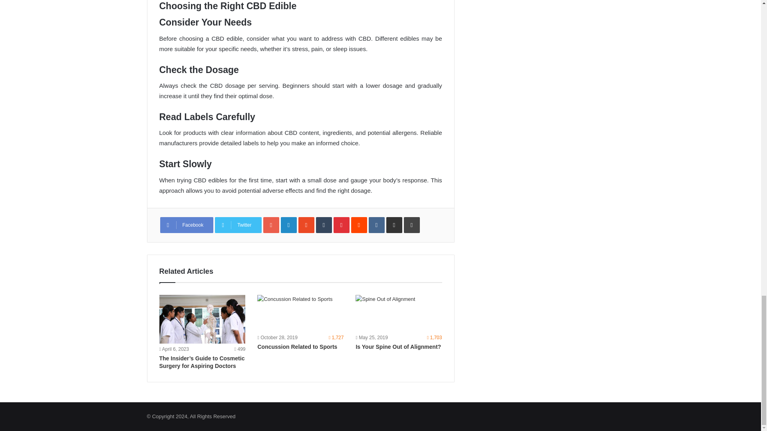 This screenshot has width=767, height=431. Describe the element at coordinates (300, 313) in the screenshot. I see `Concussion Related to Sports` at that location.